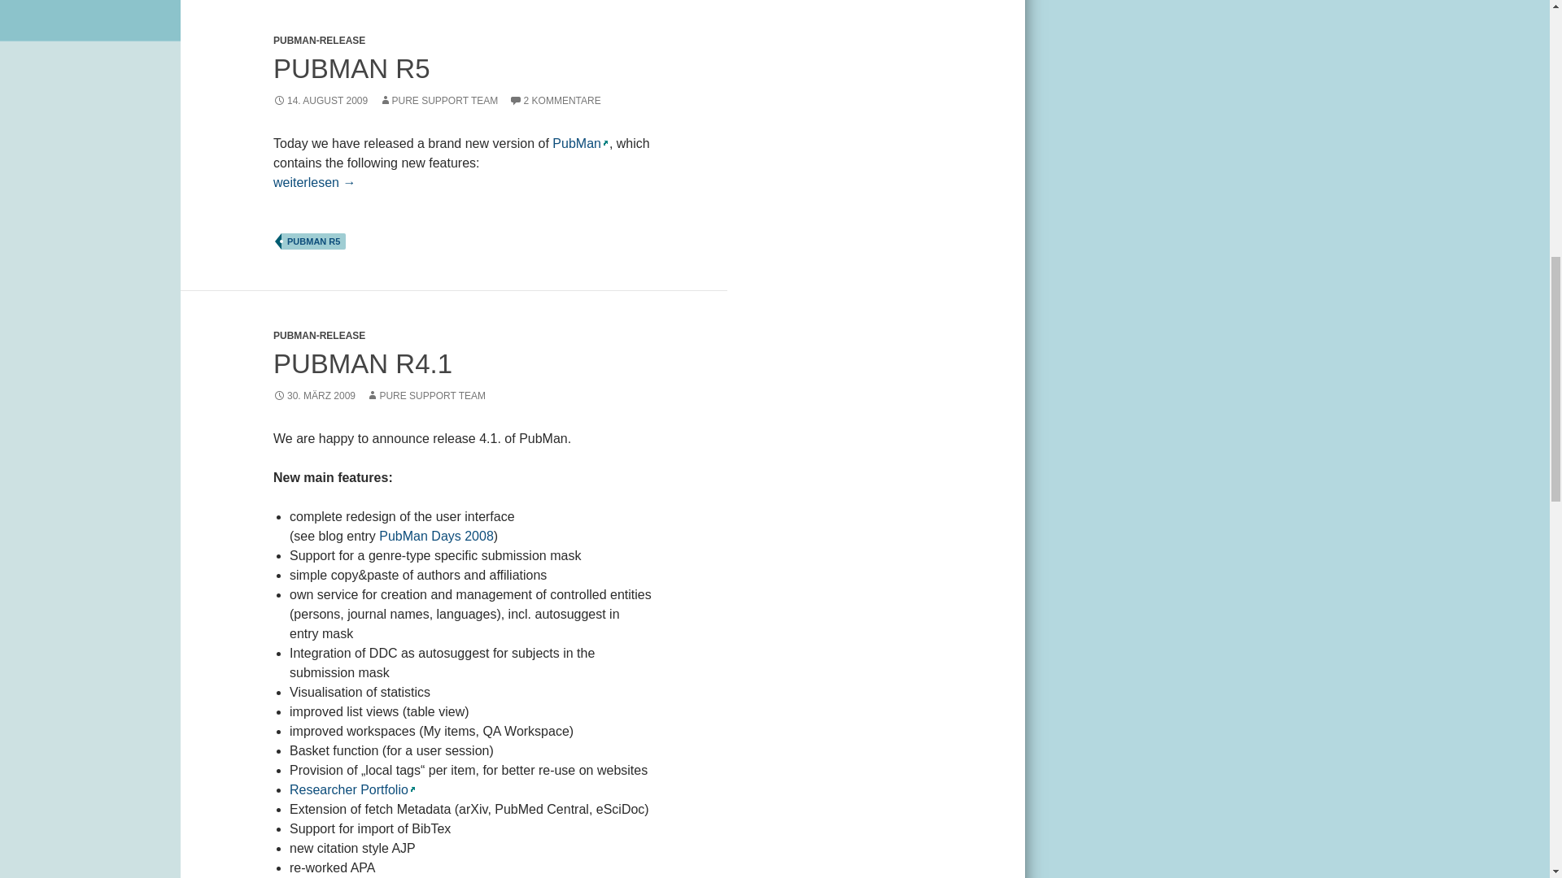 This screenshot has height=878, width=1562. What do you see at coordinates (319, 41) in the screenshot?
I see `PUBMAN-RELEASE` at bounding box center [319, 41].